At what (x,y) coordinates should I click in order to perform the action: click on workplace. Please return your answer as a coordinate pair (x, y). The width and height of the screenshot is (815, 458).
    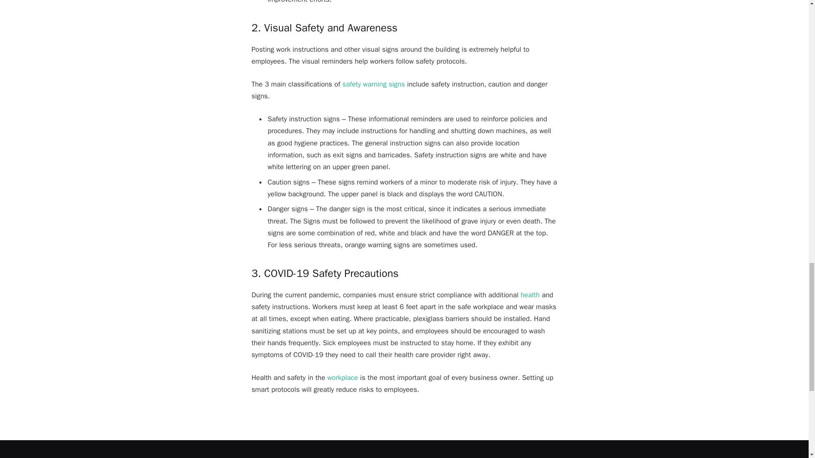
    Looking at the image, I should click on (342, 377).